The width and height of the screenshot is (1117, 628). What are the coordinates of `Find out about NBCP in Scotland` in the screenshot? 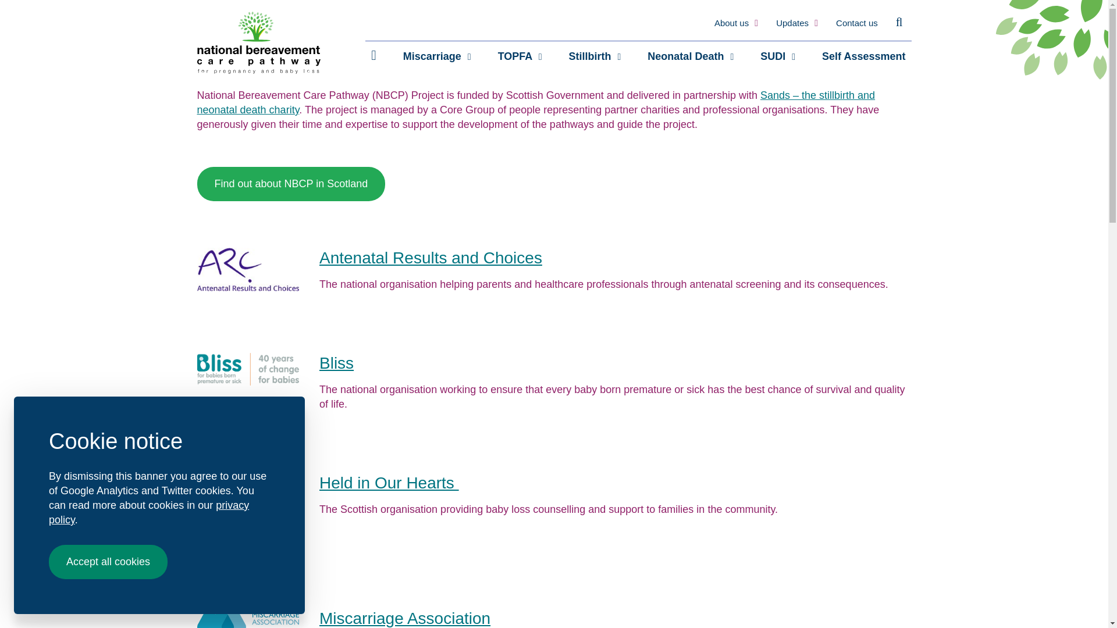 It's located at (291, 184).